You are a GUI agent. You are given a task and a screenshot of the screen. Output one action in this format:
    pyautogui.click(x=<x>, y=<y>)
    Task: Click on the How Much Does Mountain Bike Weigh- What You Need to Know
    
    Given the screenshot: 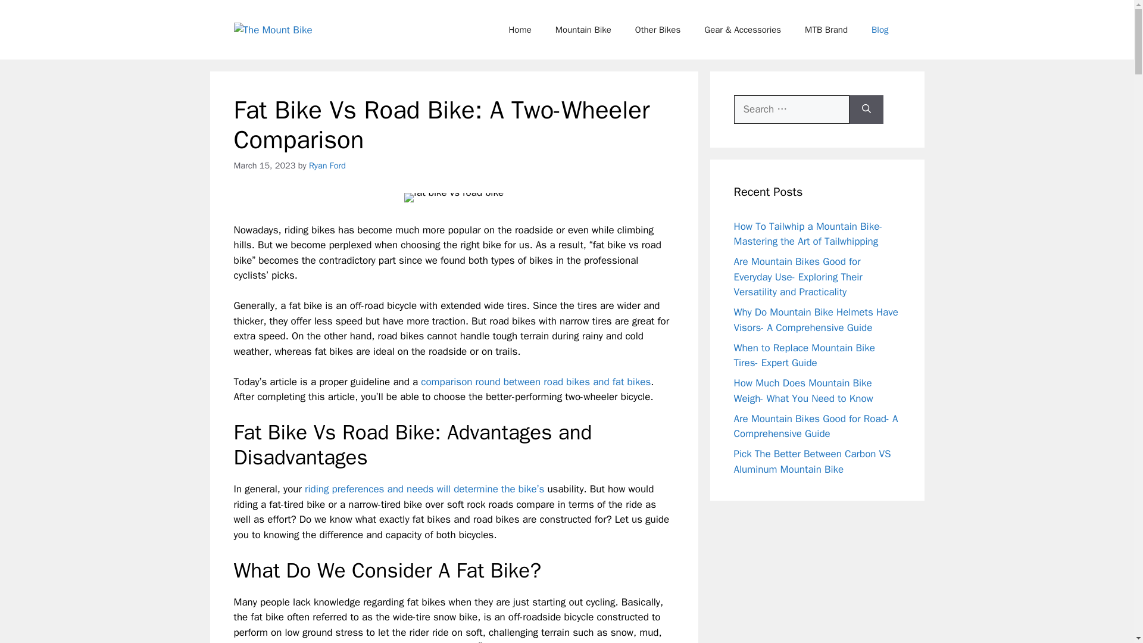 What is the action you would take?
    pyautogui.click(x=803, y=391)
    